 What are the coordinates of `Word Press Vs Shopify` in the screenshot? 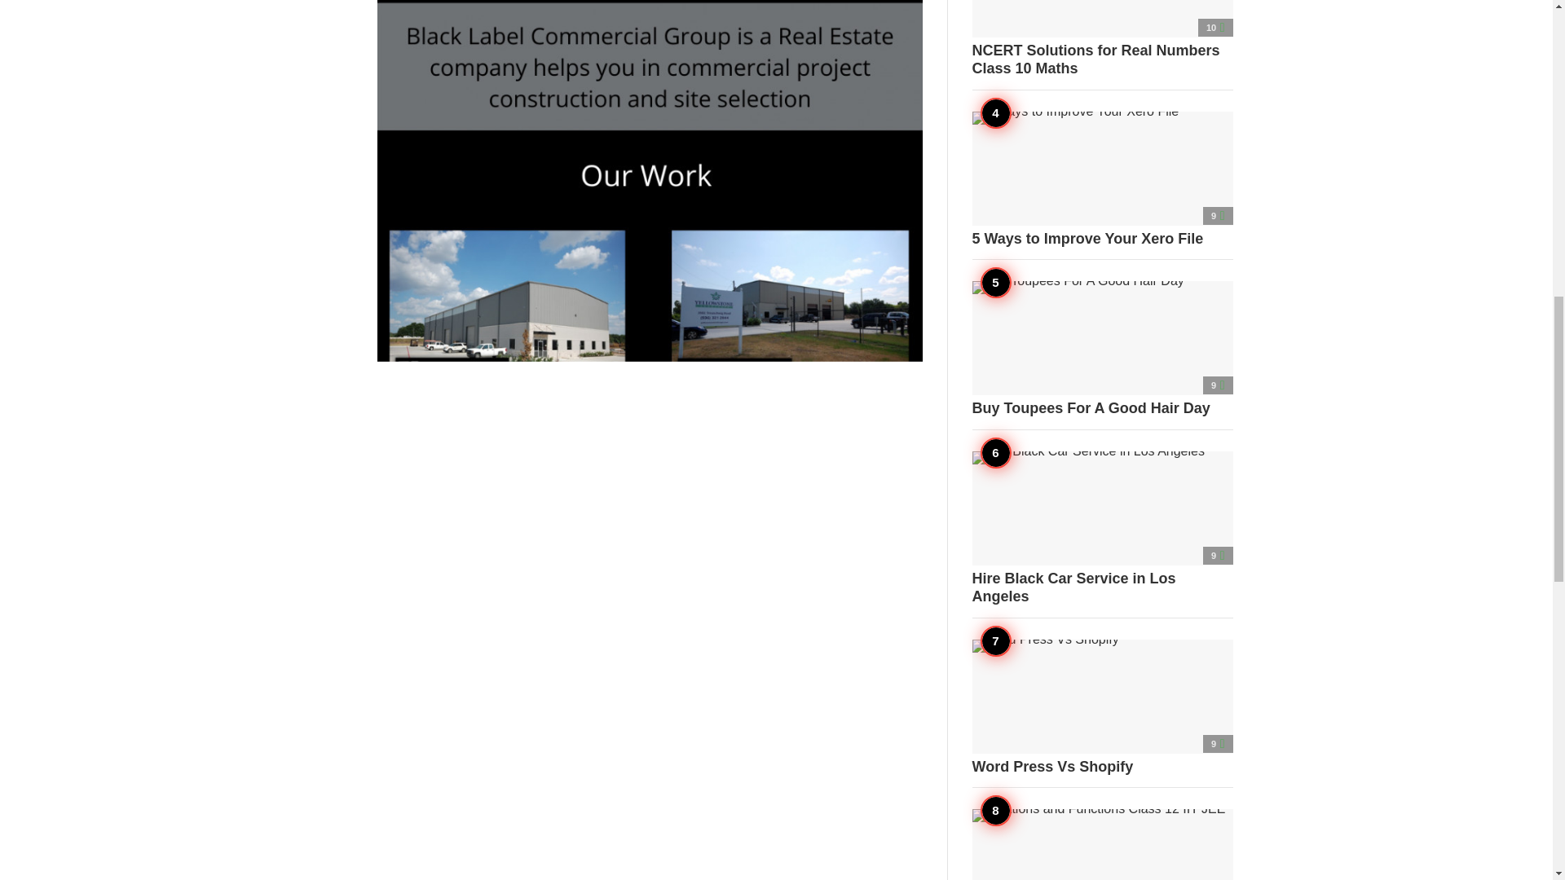 It's located at (1102, 707).